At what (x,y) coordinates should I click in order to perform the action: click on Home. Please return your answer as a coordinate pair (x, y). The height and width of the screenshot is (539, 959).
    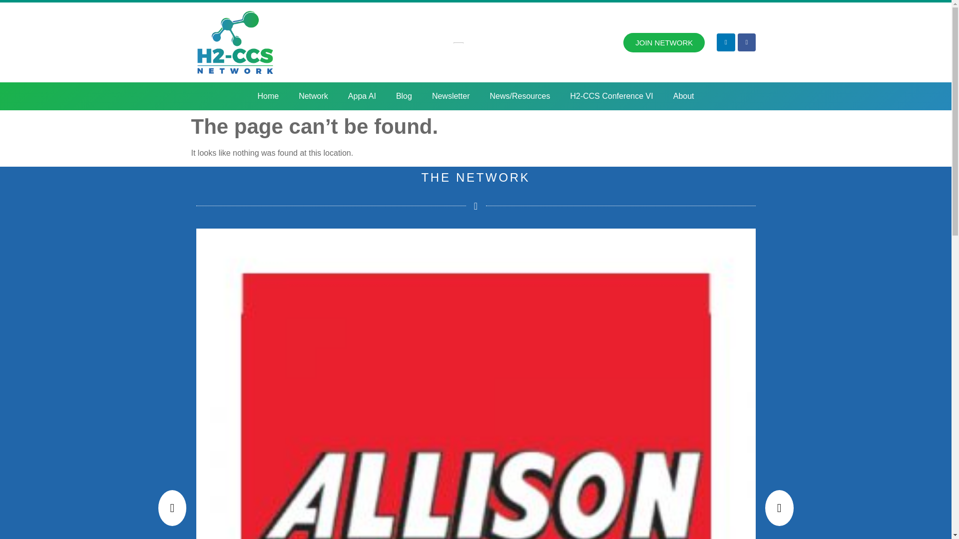
    Looking at the image, I should click on (268, 96).